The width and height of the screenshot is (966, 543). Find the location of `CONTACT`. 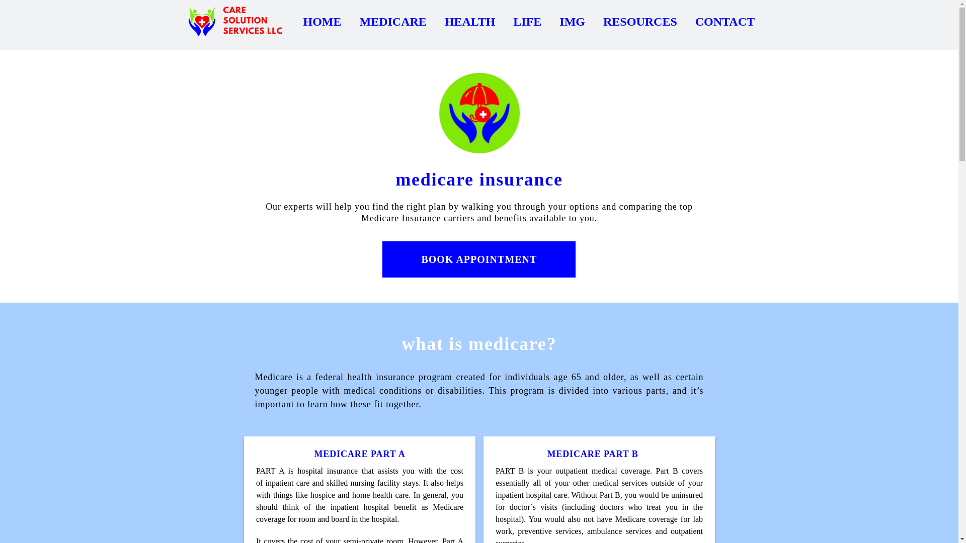

CONTACT is located at coordinates (725, 22).